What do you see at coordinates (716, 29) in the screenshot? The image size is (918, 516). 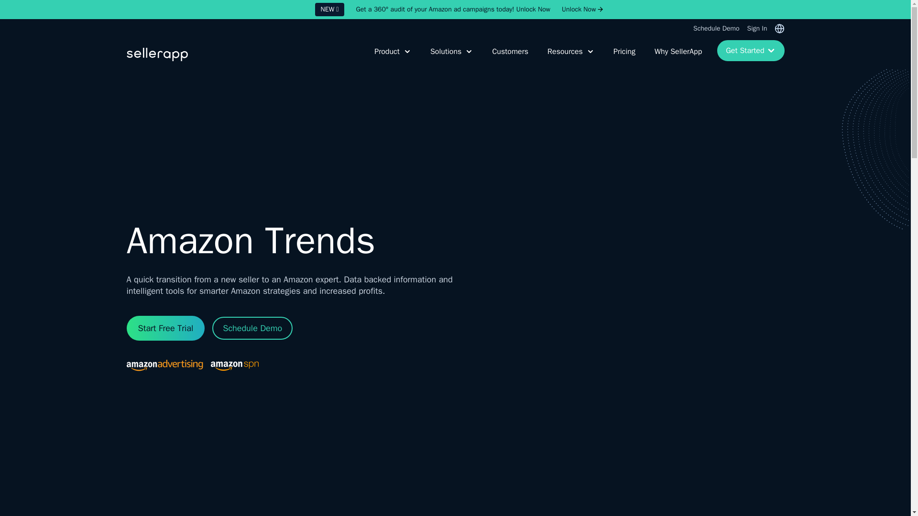 I see `Schedule Demo` at bounding box center [716, 29].